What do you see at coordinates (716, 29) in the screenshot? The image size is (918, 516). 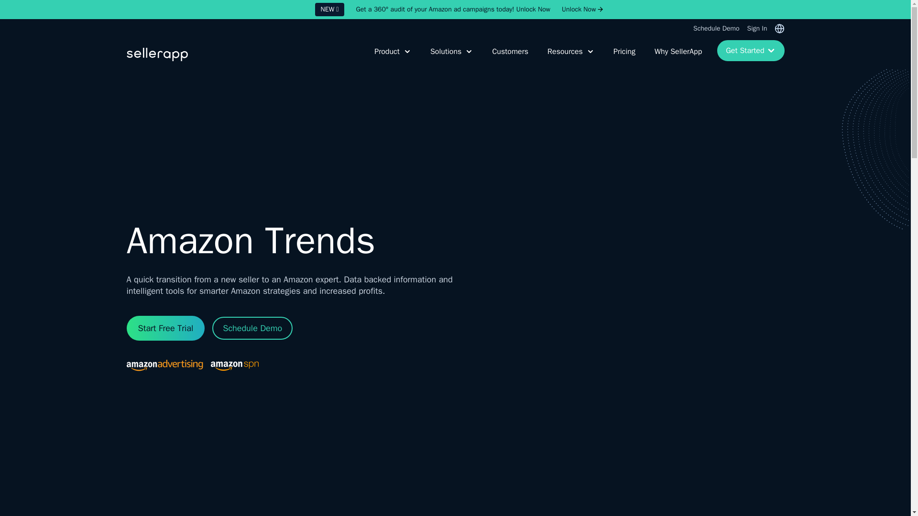 I see `Schedule Demo` at bounding box center [716, 29].